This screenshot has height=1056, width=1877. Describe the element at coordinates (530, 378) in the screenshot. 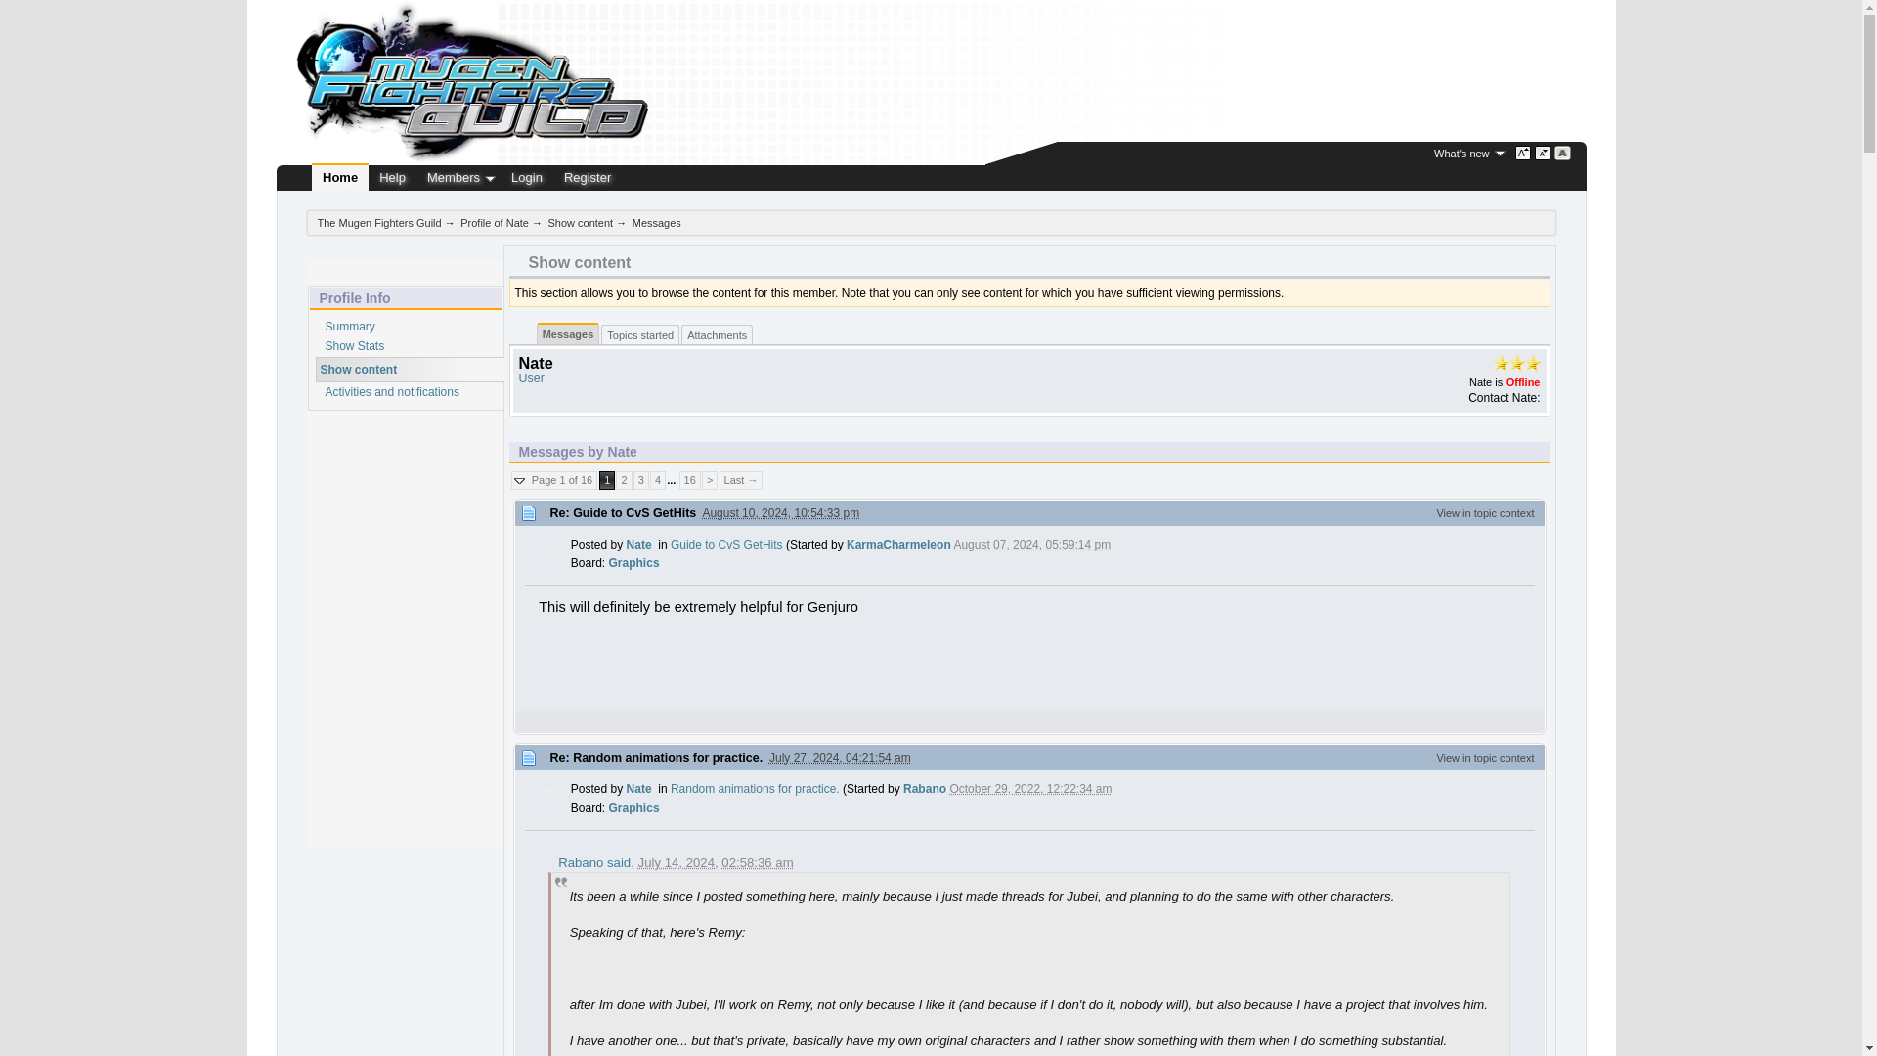

I see `User` at that location.